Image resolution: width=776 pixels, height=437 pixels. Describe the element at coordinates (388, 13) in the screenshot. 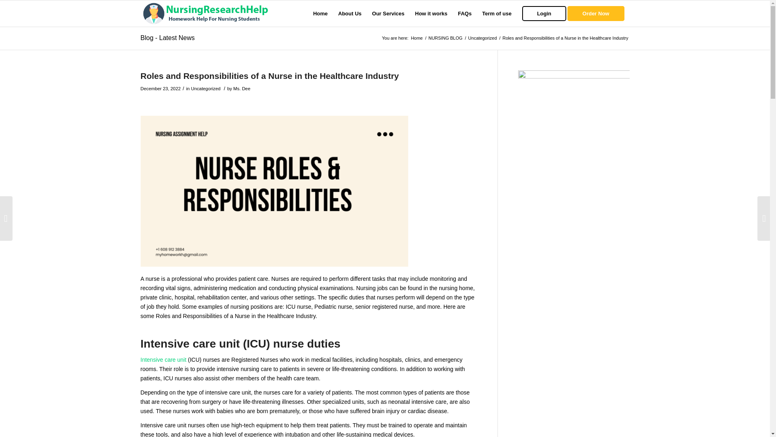

I see `Our Services` at that location.